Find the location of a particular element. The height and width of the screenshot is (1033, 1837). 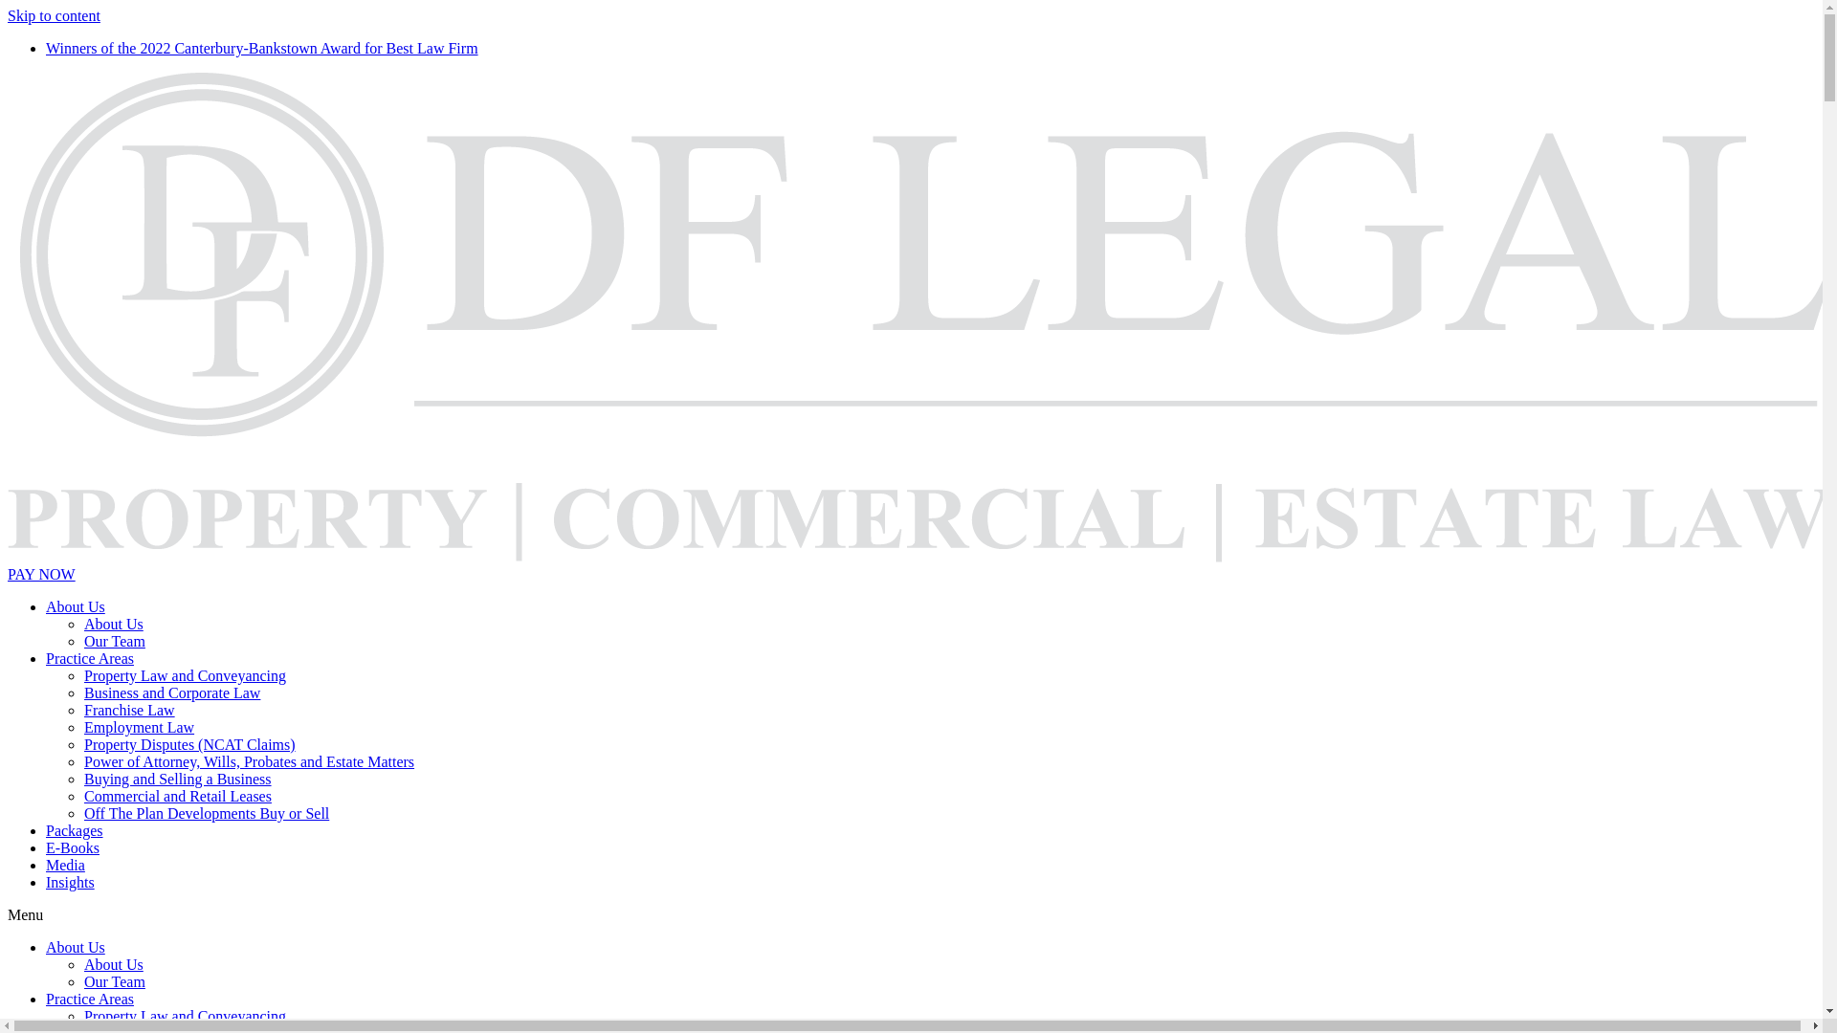

Buying and Selling a Business is located at coordinates (178, 779).